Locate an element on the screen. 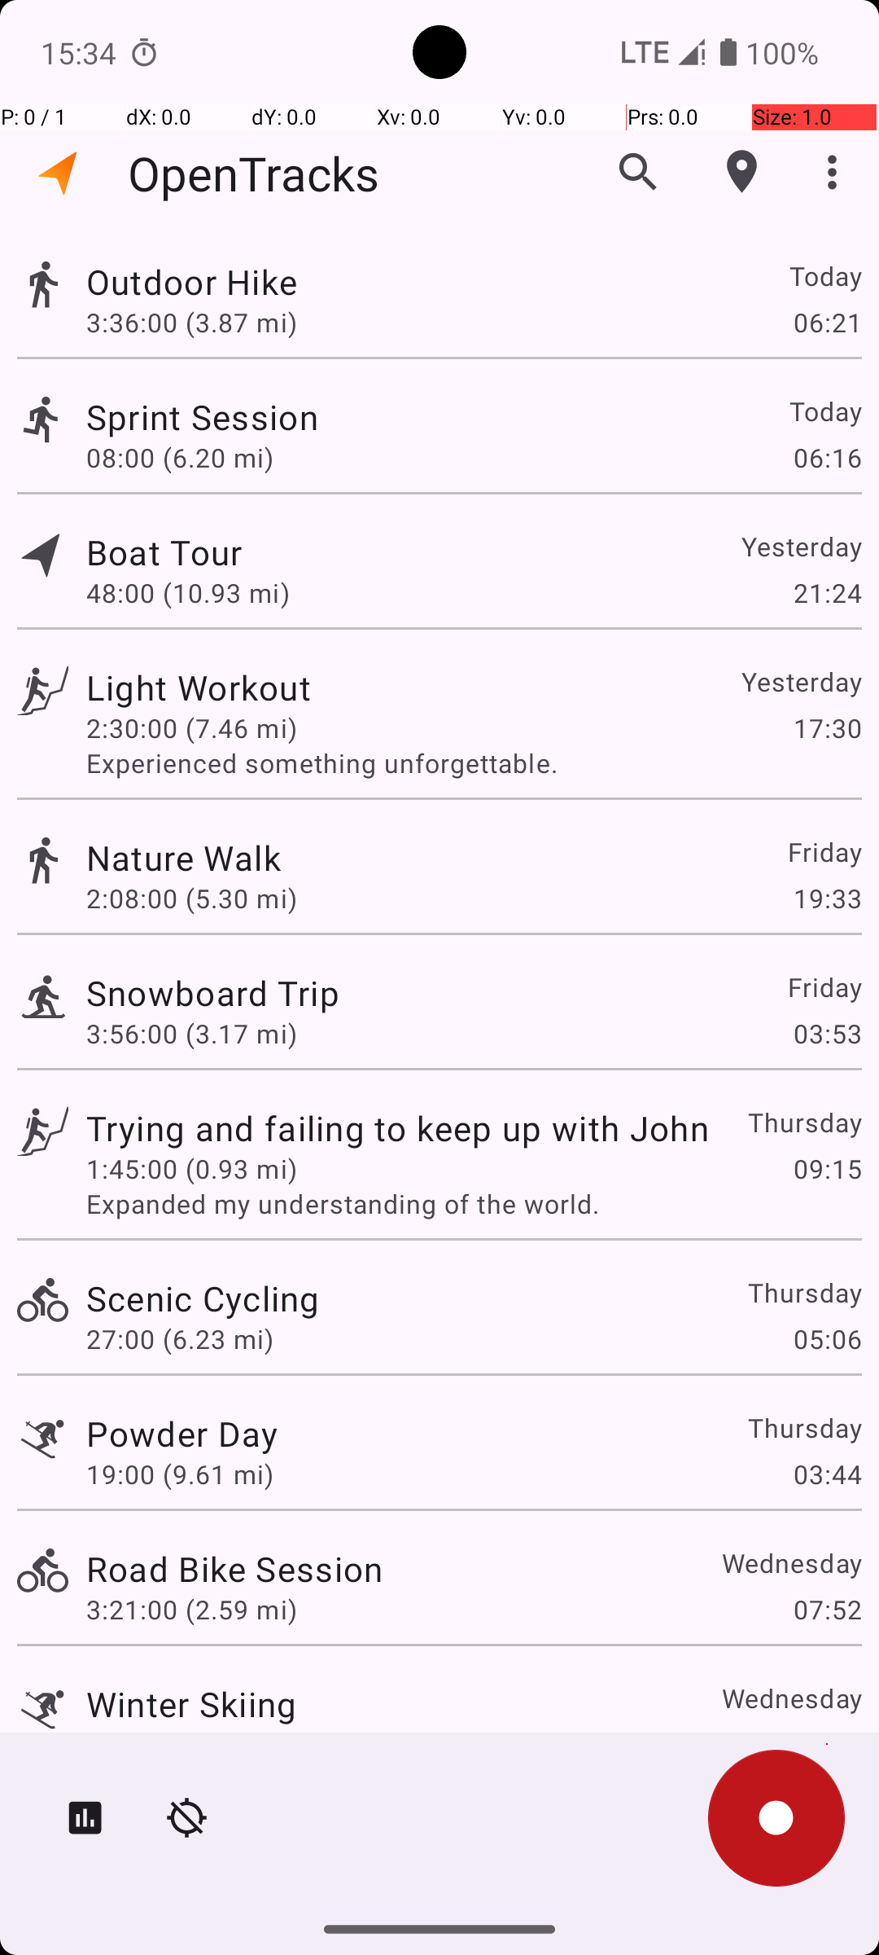 The image size is (879, 1955). 27:00 (6.23 mi) is located at coordinates (180, 1339).